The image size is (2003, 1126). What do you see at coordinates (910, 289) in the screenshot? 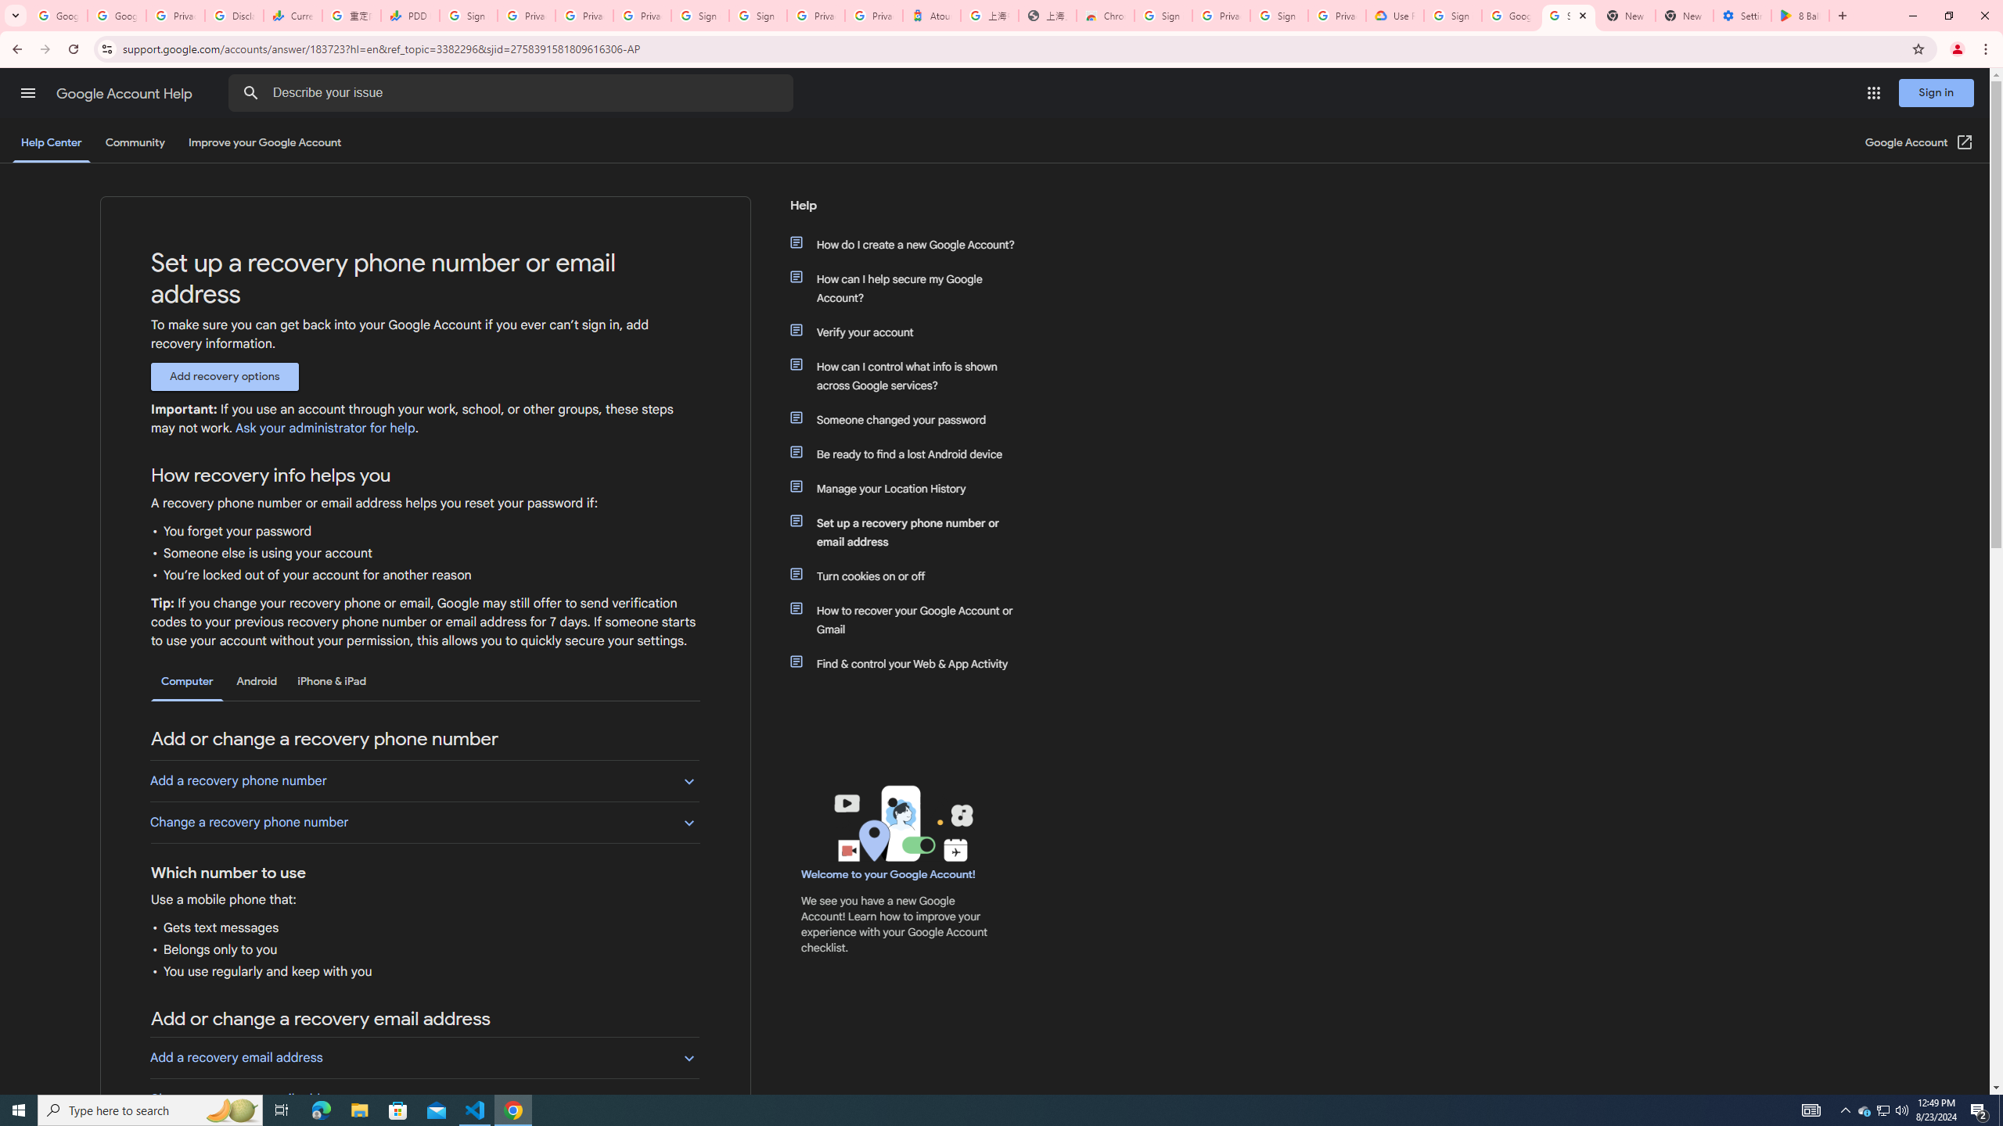
I see `How can I help secure my Google Account?` at bounding box center [910, 289].